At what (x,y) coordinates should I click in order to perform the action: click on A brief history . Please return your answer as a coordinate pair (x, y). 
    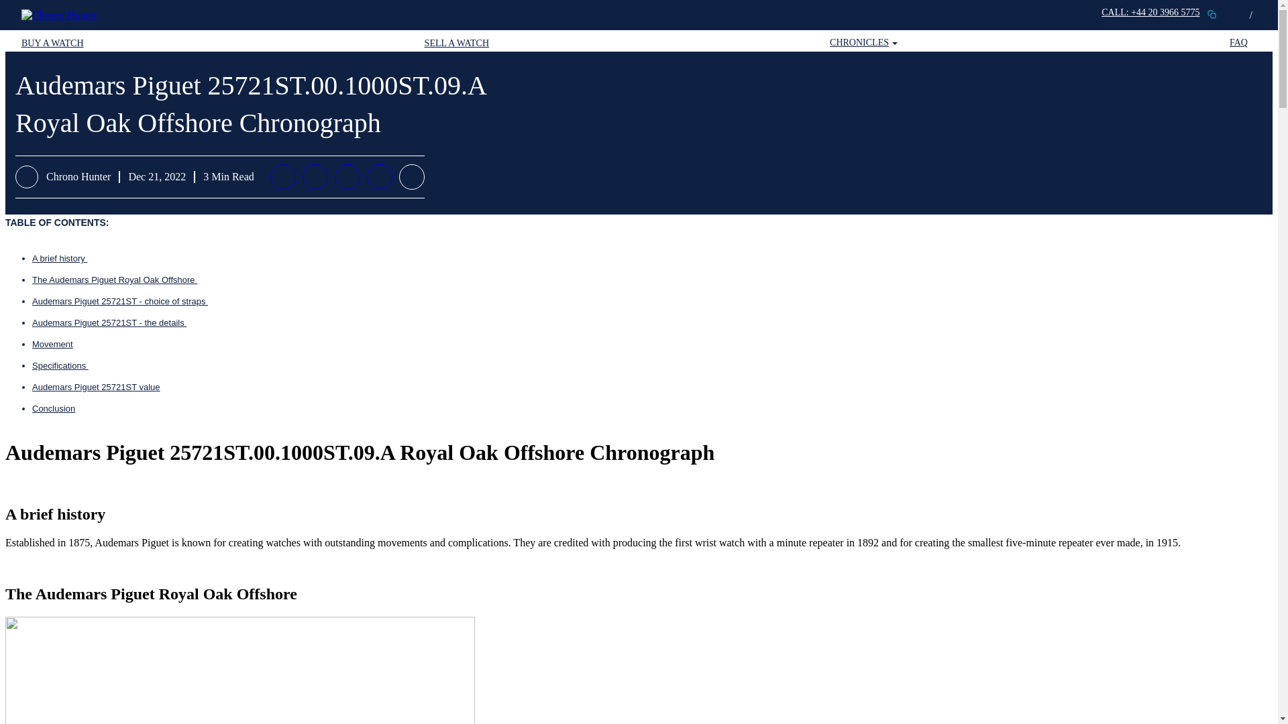
    Looking at the image, I should click on (60, 259).